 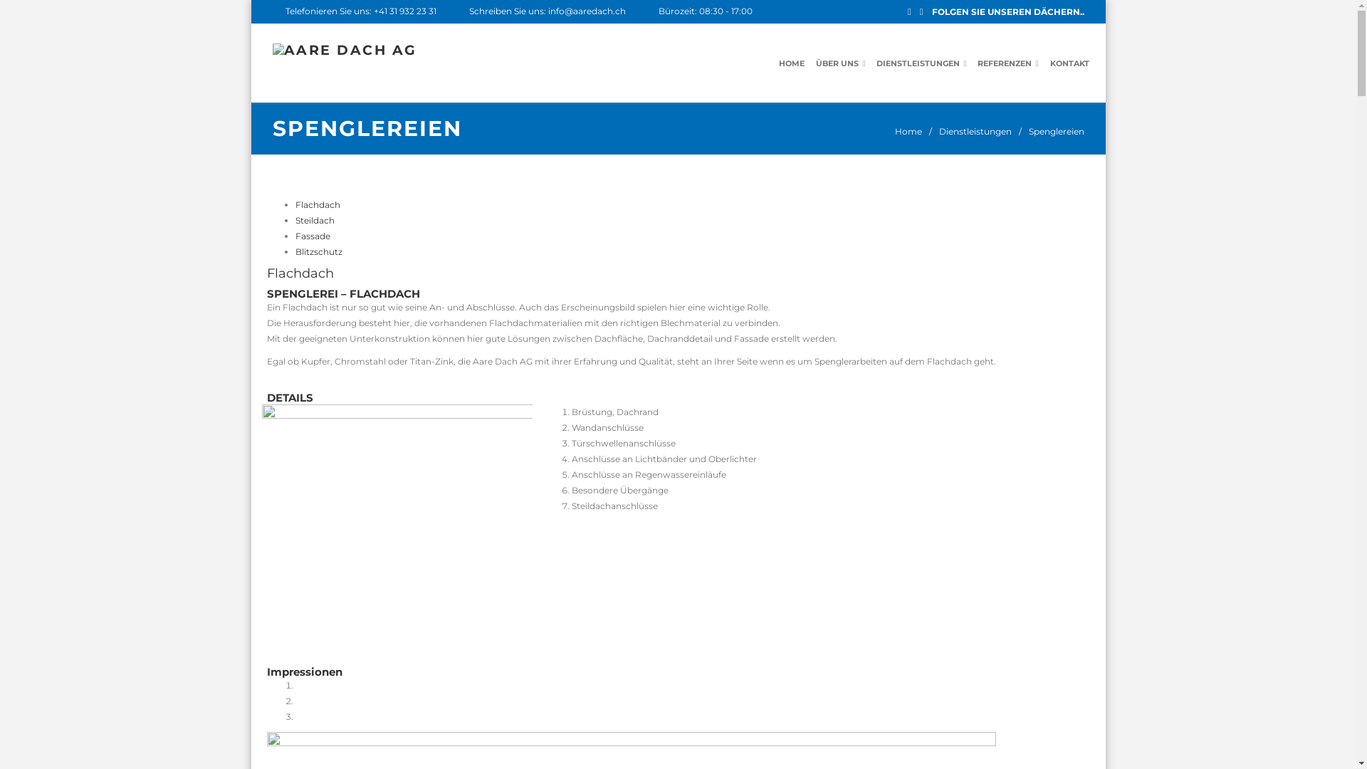 I want to click on HOME, so click(x=792, y=63).